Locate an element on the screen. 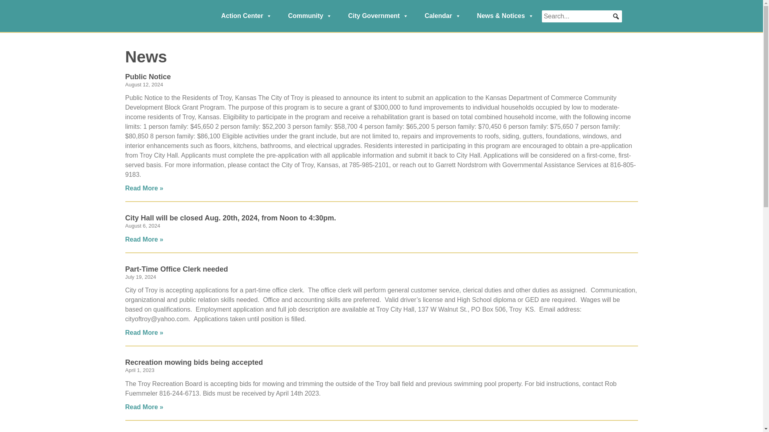  Action Center is located at coordinates (246, 16).